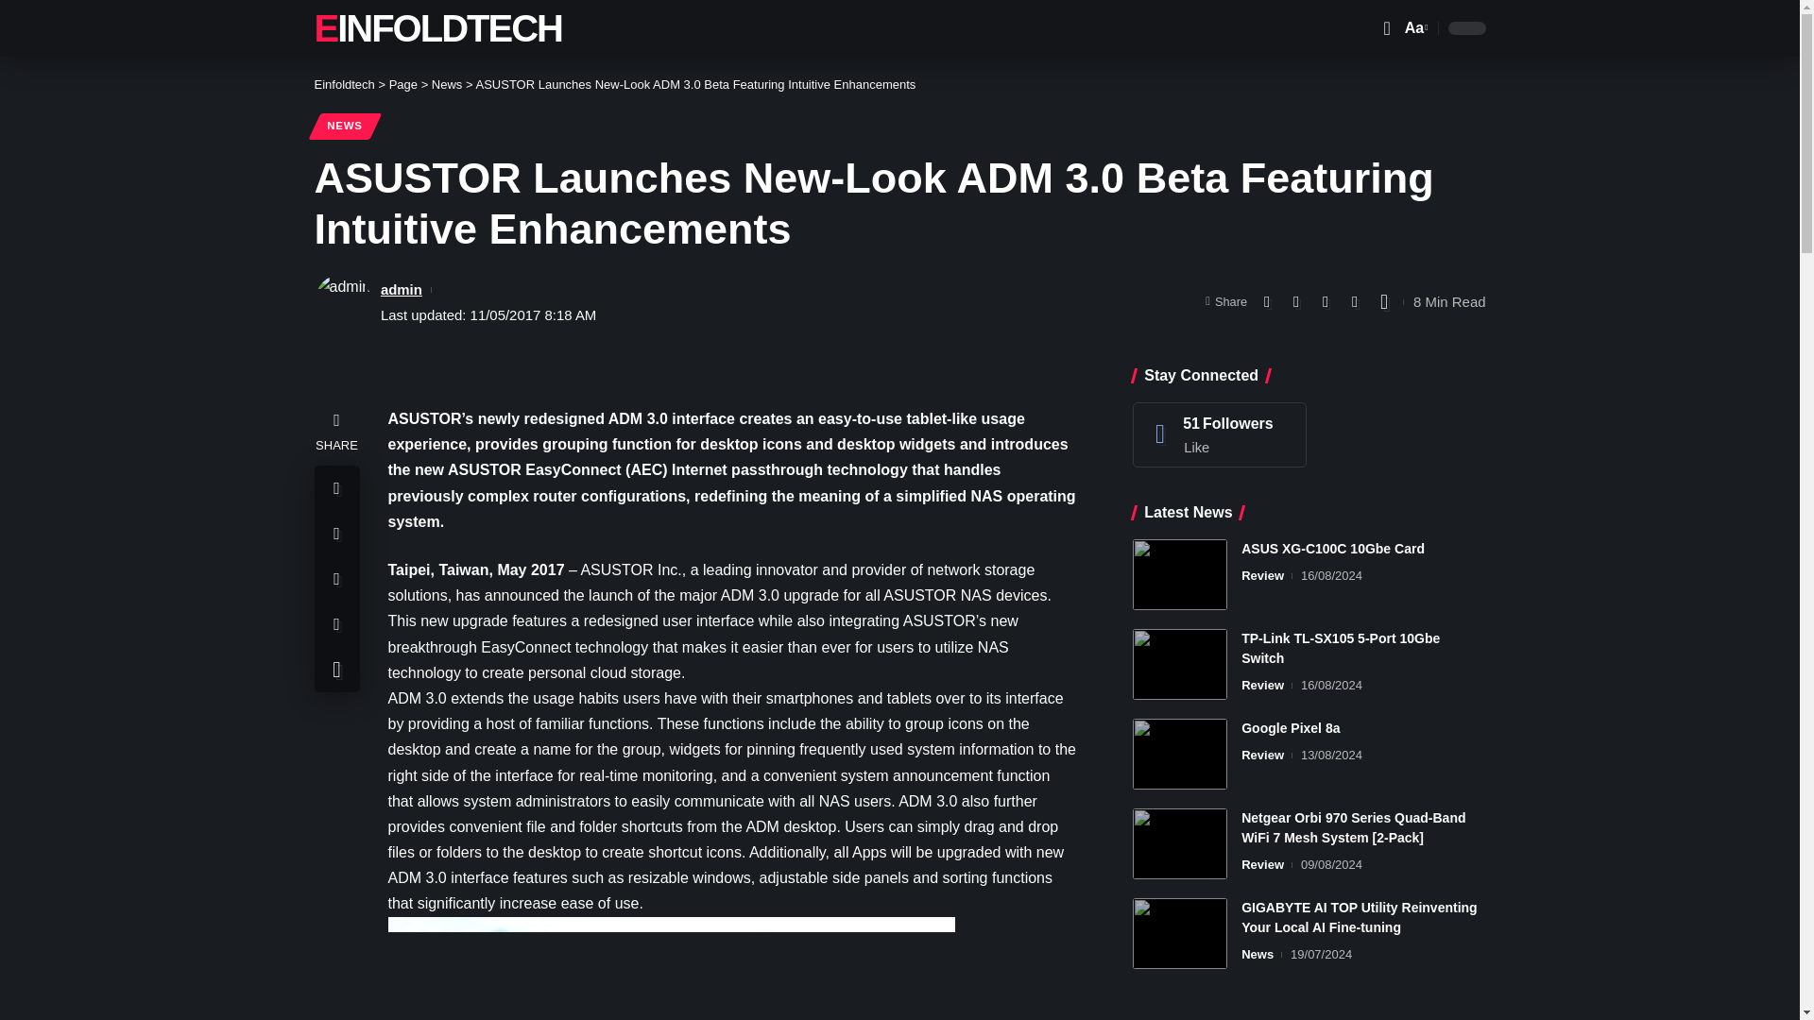  Describe the element at coordinates (402, 289) in the screenshot. I see `admin` at that location.